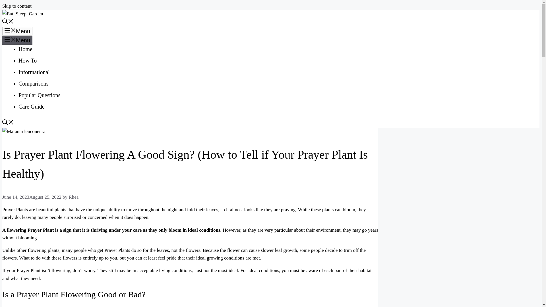  I want to click on Informational, so click(34, 72).